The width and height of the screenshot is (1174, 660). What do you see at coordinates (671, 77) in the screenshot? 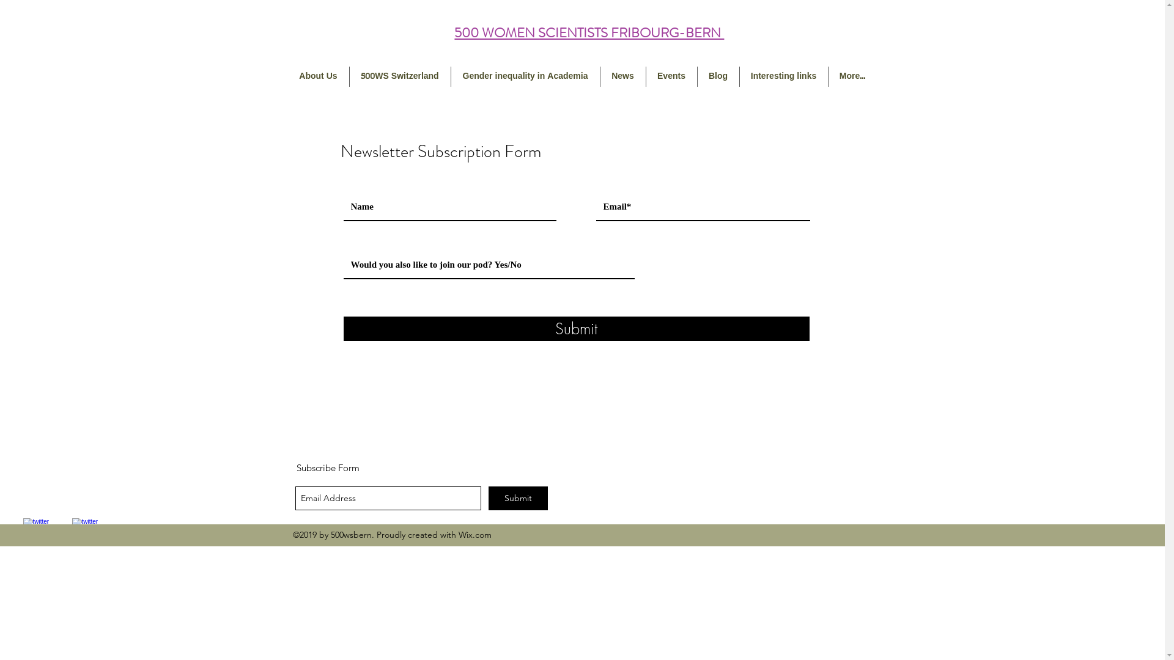
I see `Events` at bounding box center [671, 77].